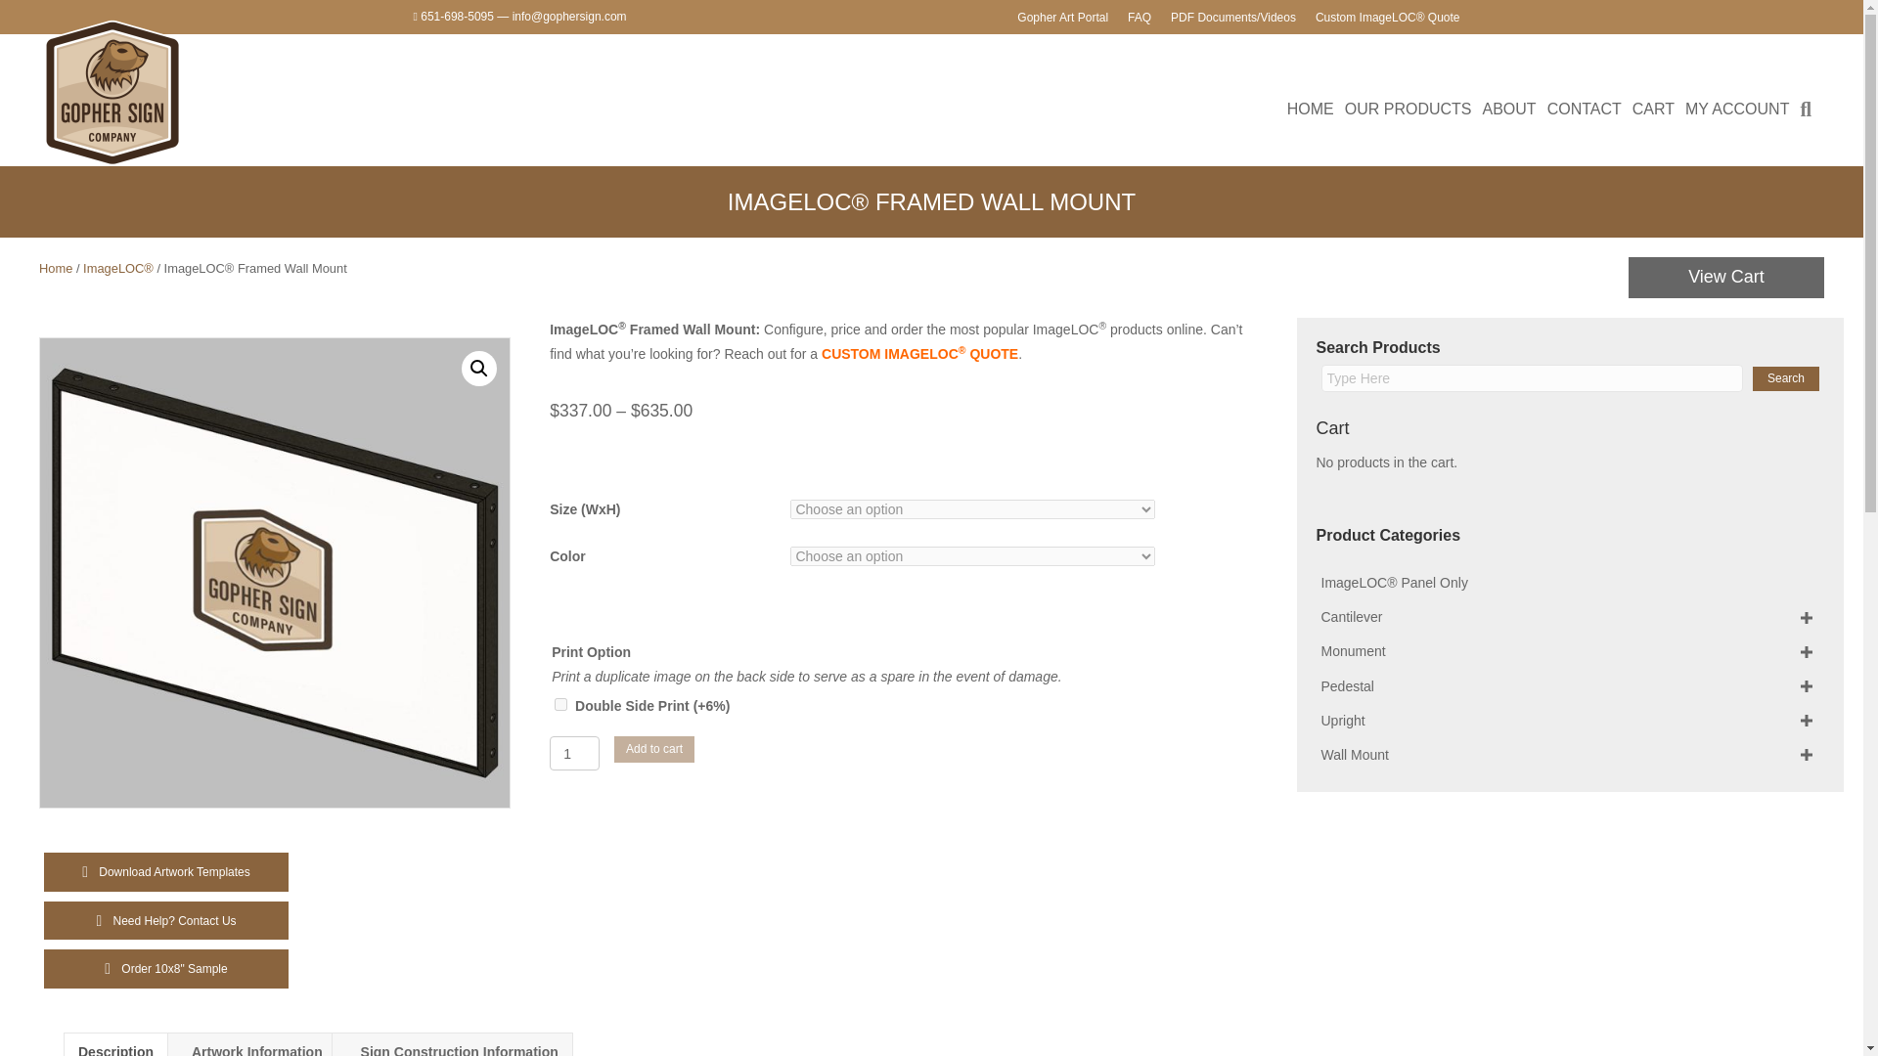  I want to click on Download Artwork Templates, so click(166, 871).